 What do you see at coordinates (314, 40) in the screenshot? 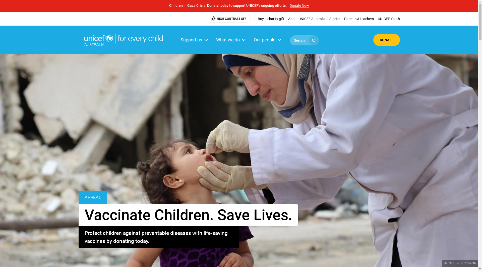
I see `Submit the search query.` at bounding box center [314, 40].